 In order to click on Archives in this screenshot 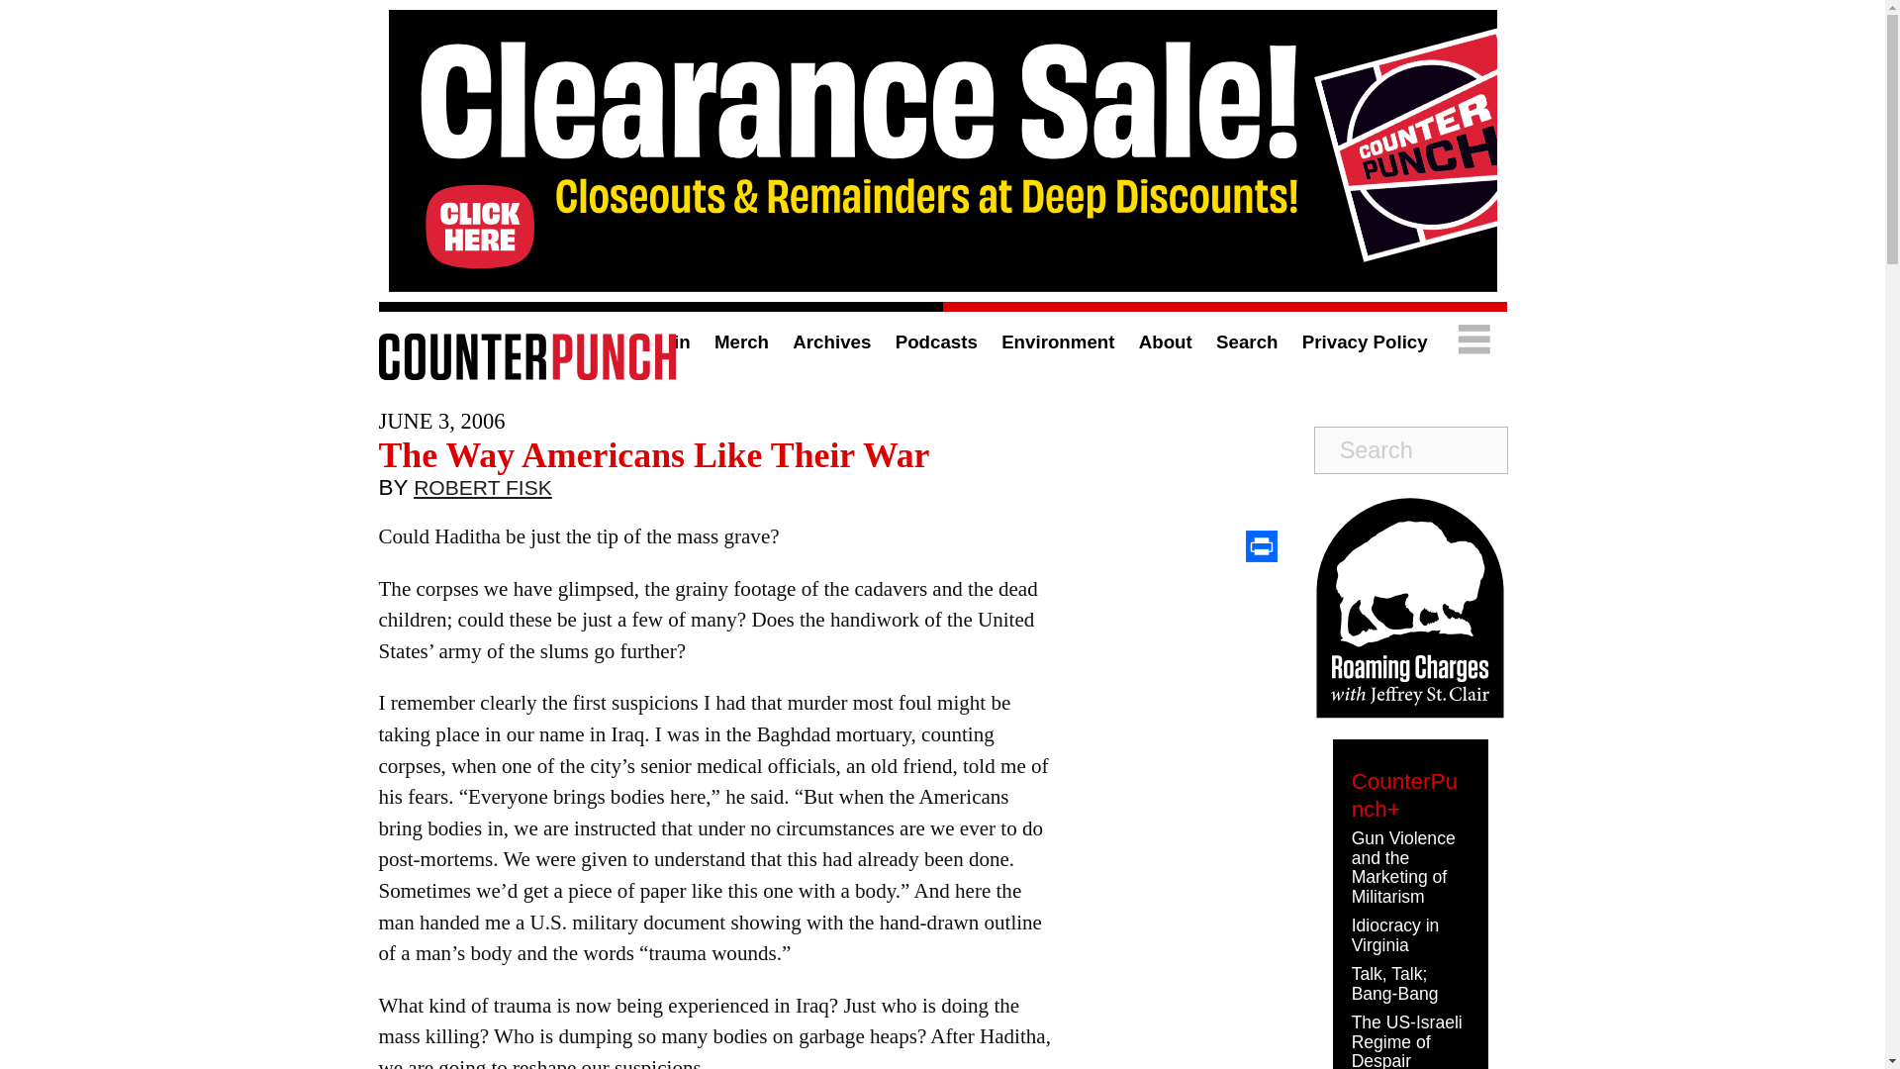, I will do `click(831, 341)`.